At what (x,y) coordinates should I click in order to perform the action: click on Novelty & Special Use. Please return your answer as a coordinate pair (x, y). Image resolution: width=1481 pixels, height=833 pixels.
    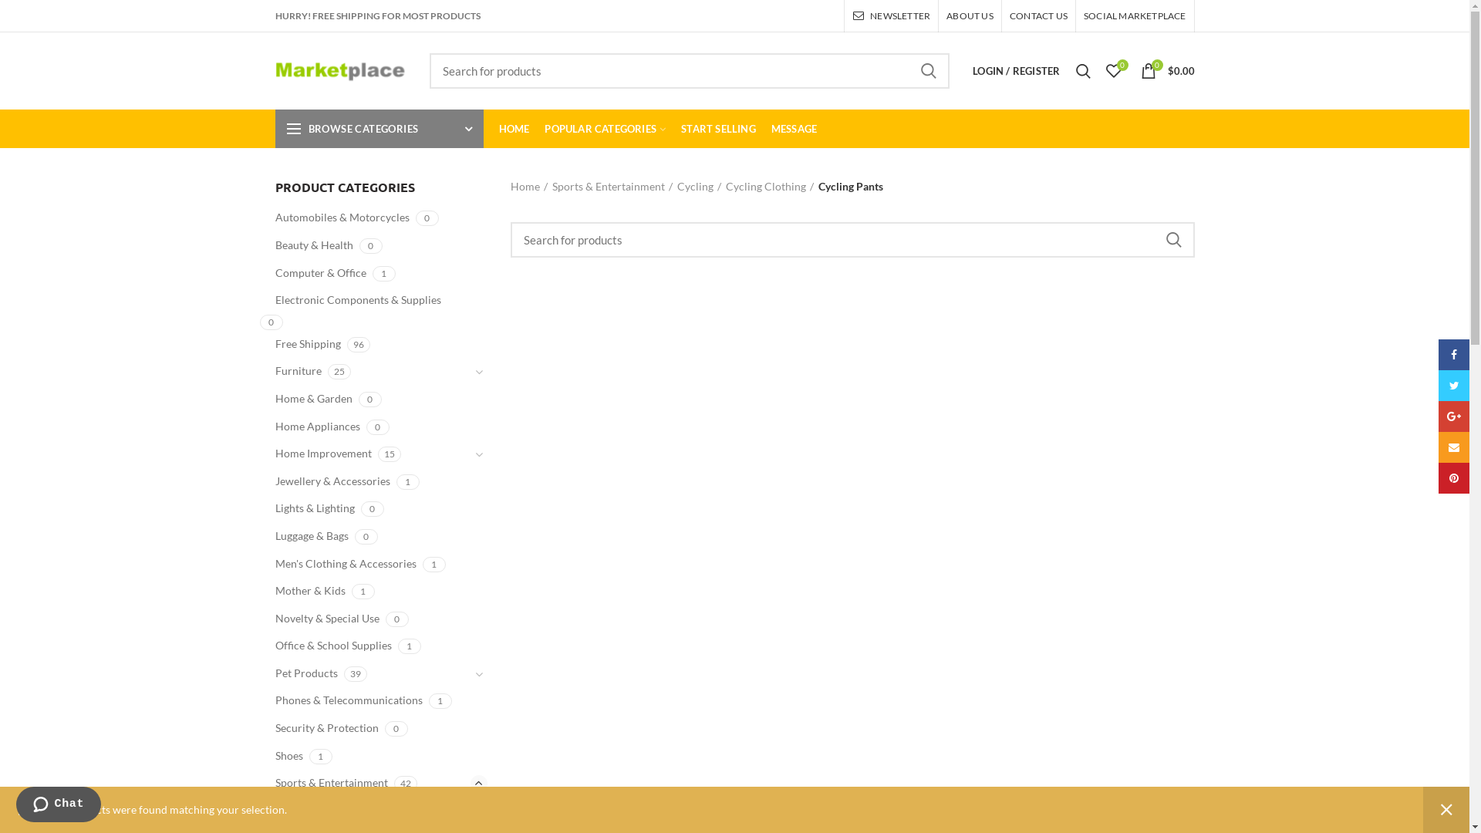
    Looking at the image, I should click on (336, 619).